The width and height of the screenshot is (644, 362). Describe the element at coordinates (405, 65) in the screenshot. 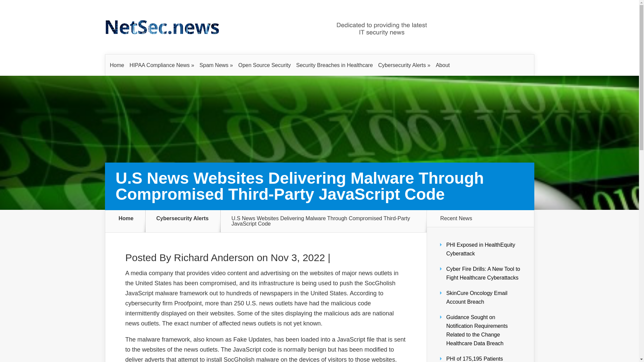

I see `Cybersecurity Alerts` at that location.